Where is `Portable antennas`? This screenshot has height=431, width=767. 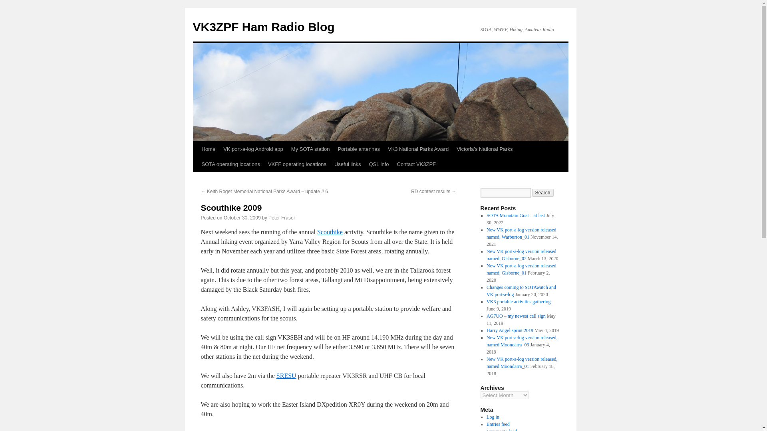 Portable antennas is located at coordinates (359, 149).